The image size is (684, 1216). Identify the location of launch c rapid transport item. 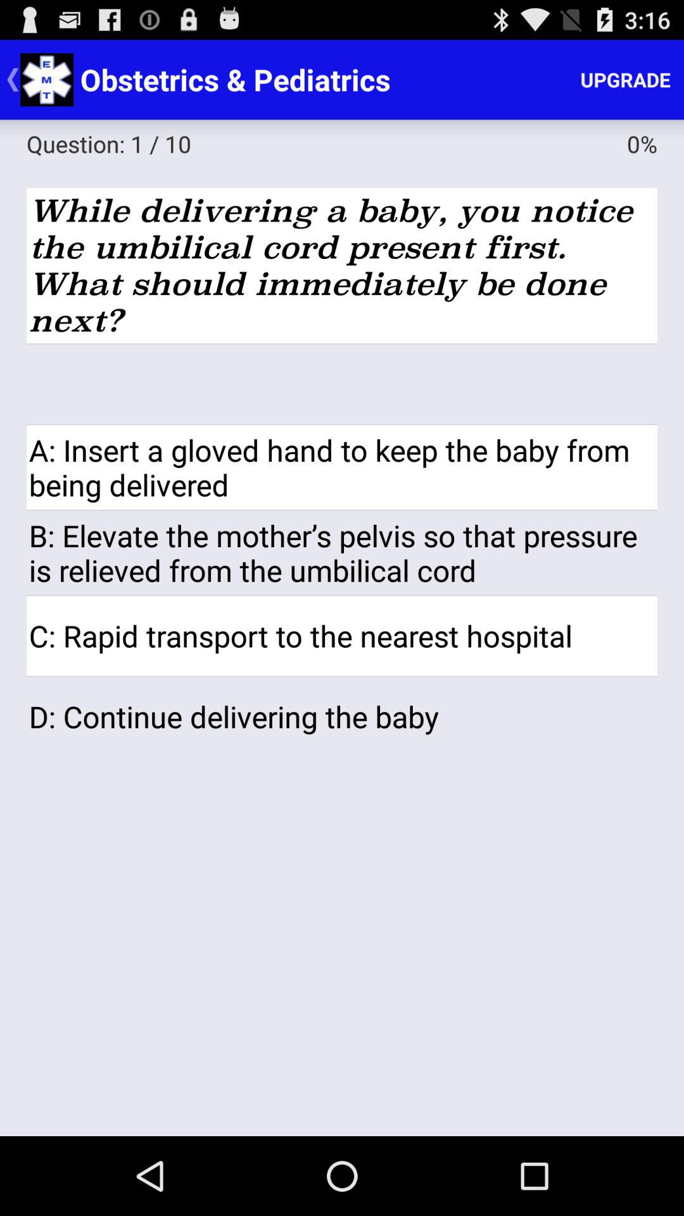
(342, 636).